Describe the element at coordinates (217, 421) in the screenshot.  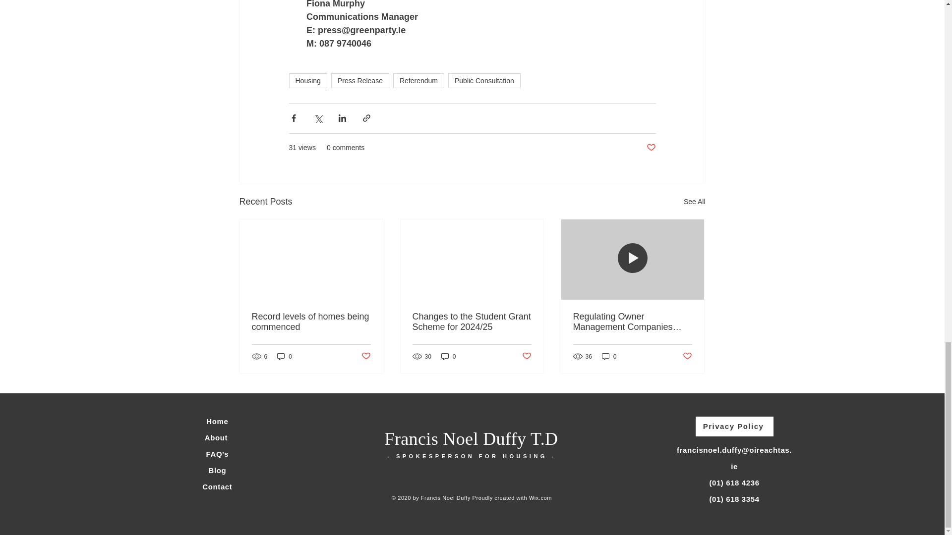
I see `Home` at that location.